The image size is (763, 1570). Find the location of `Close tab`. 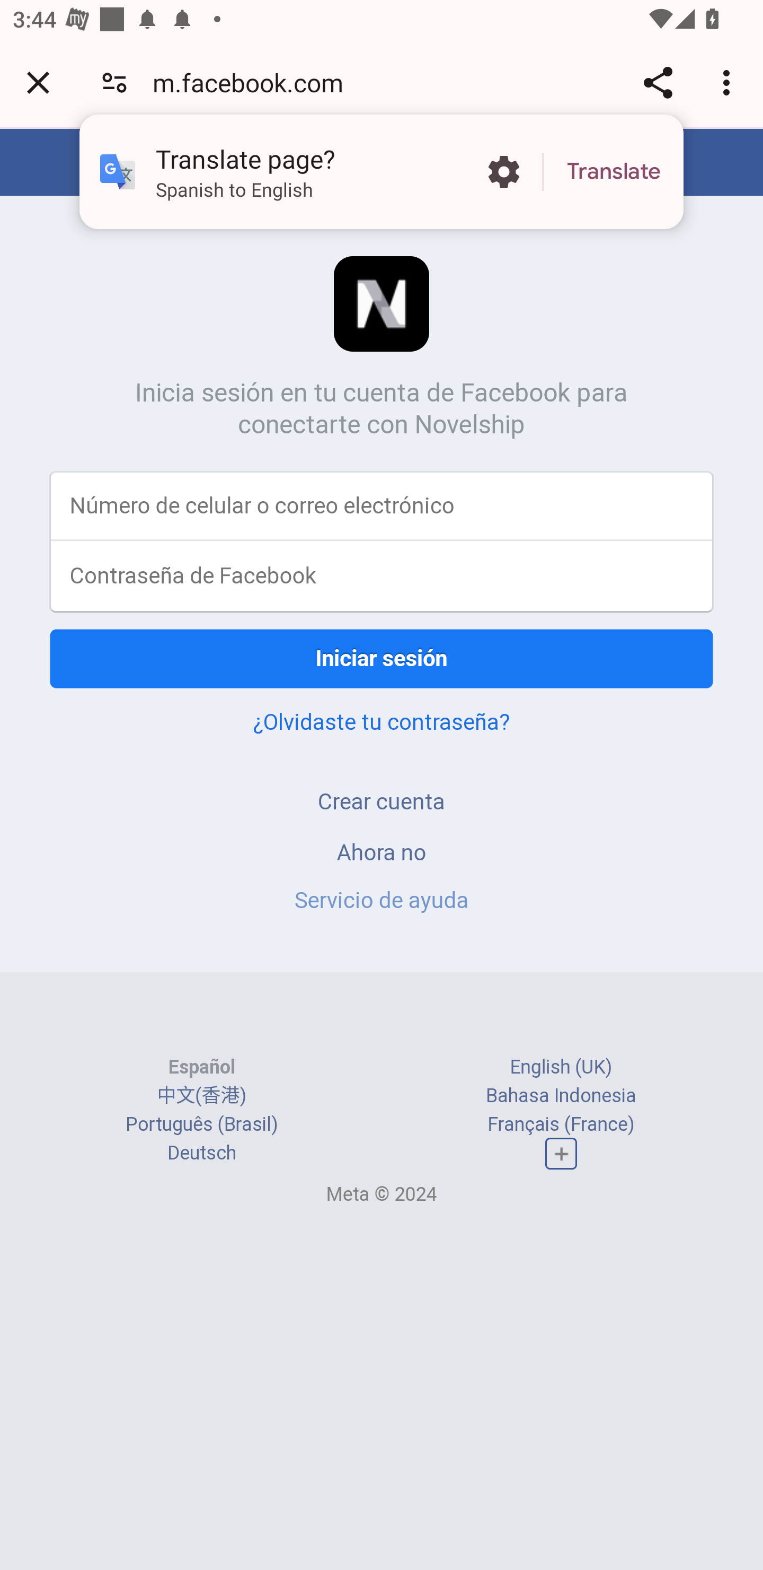

Close tab is located at coordinates (38, 82).